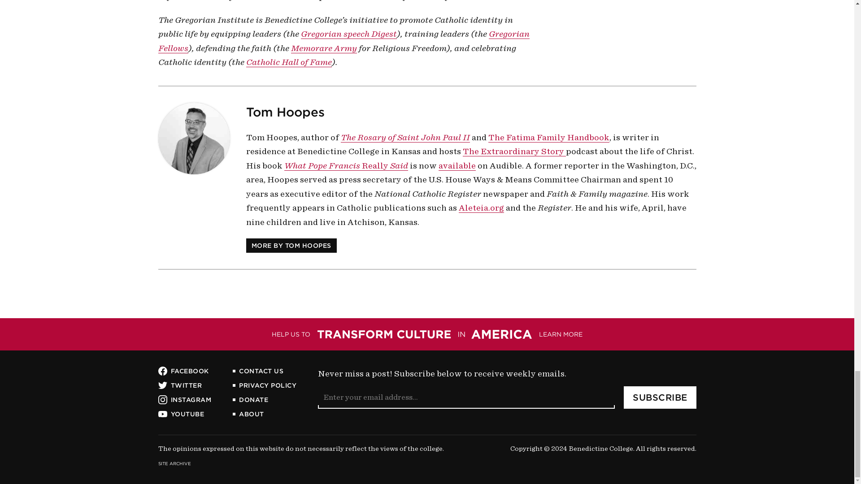 The height and width of the screenshot is (484, 861). Describe the element at coordinates (514, 151) in the screenshot. I see `The Extraordinary Story` at that location.